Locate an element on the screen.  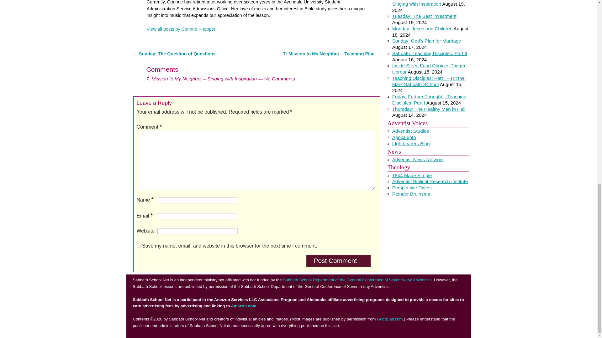
yes is located at coordinates (139, 245).